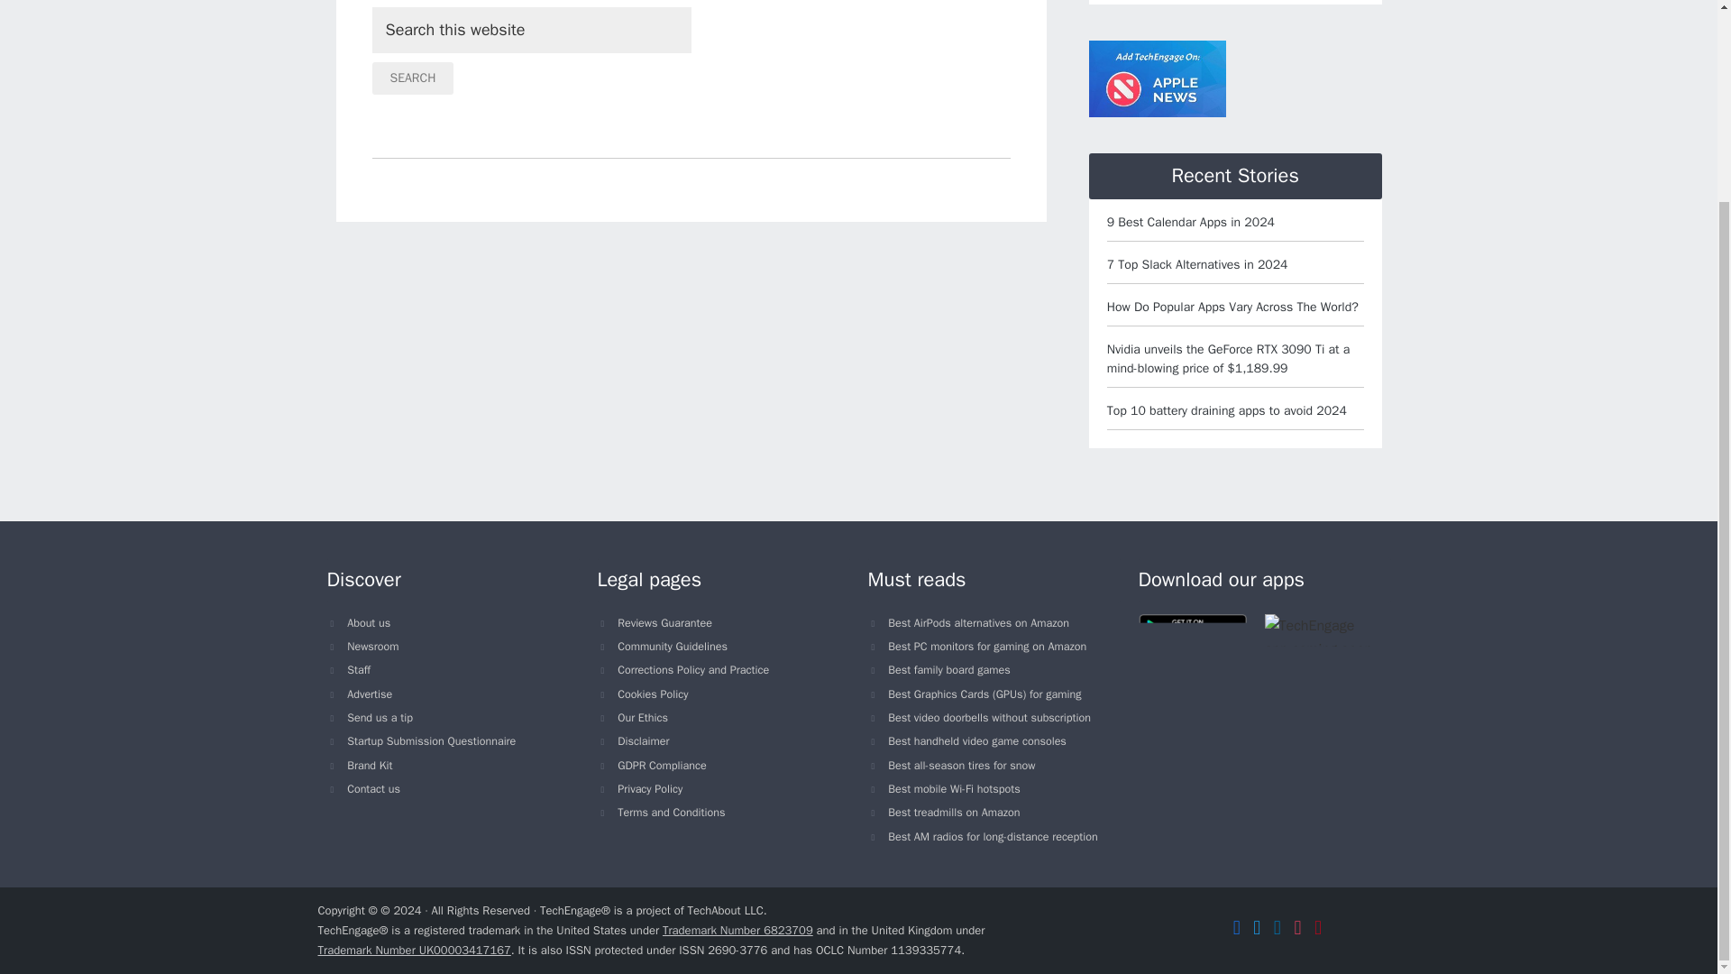 This screenshot has height=974, width=1731. I want to click on About us, so click(369, 622).